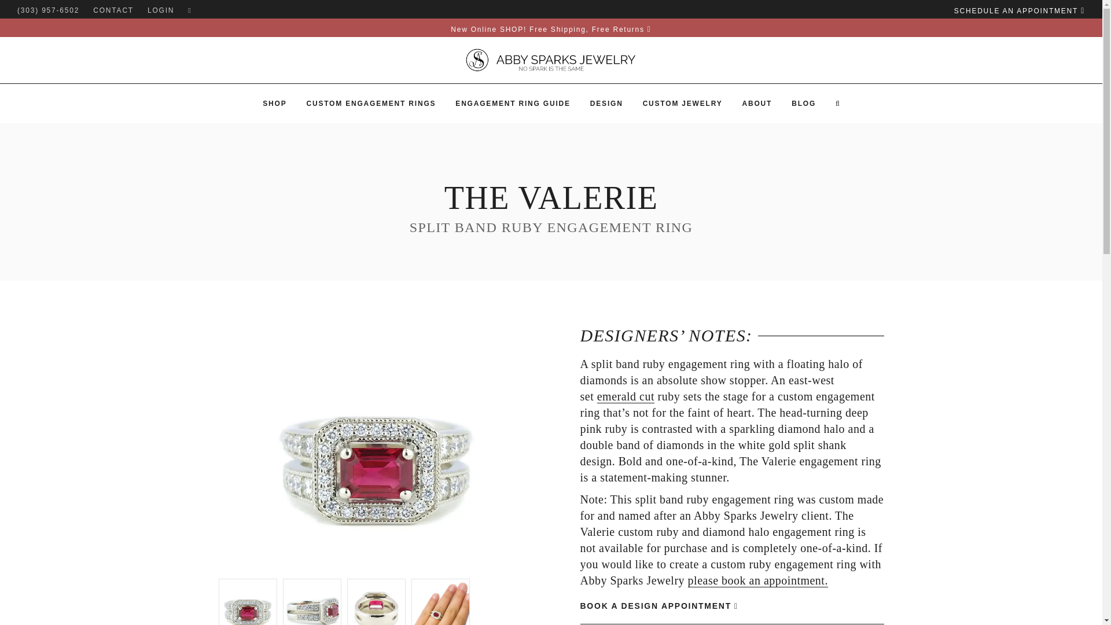  I want to click on Engagement Ring Guide, so click(513, 103).